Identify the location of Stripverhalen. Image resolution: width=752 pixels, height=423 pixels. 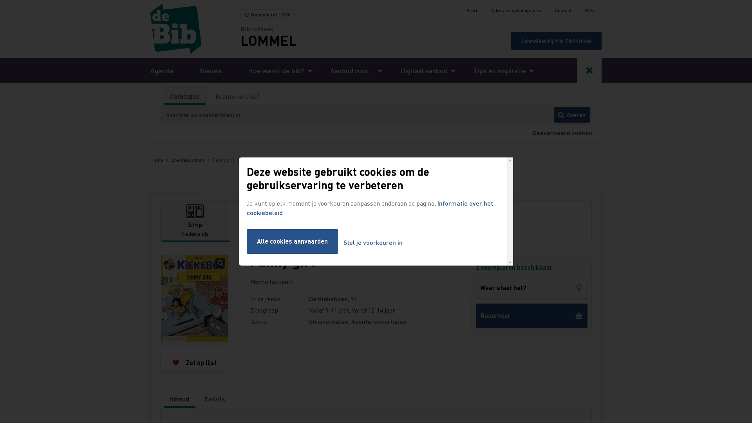
(329, 321).